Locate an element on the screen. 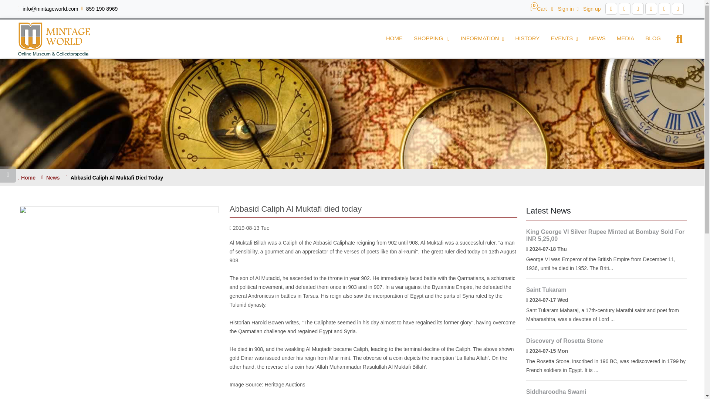 Image resolution: width=710 pixels, height=399 pixels. Sign in is located at coordinates (562, 8).